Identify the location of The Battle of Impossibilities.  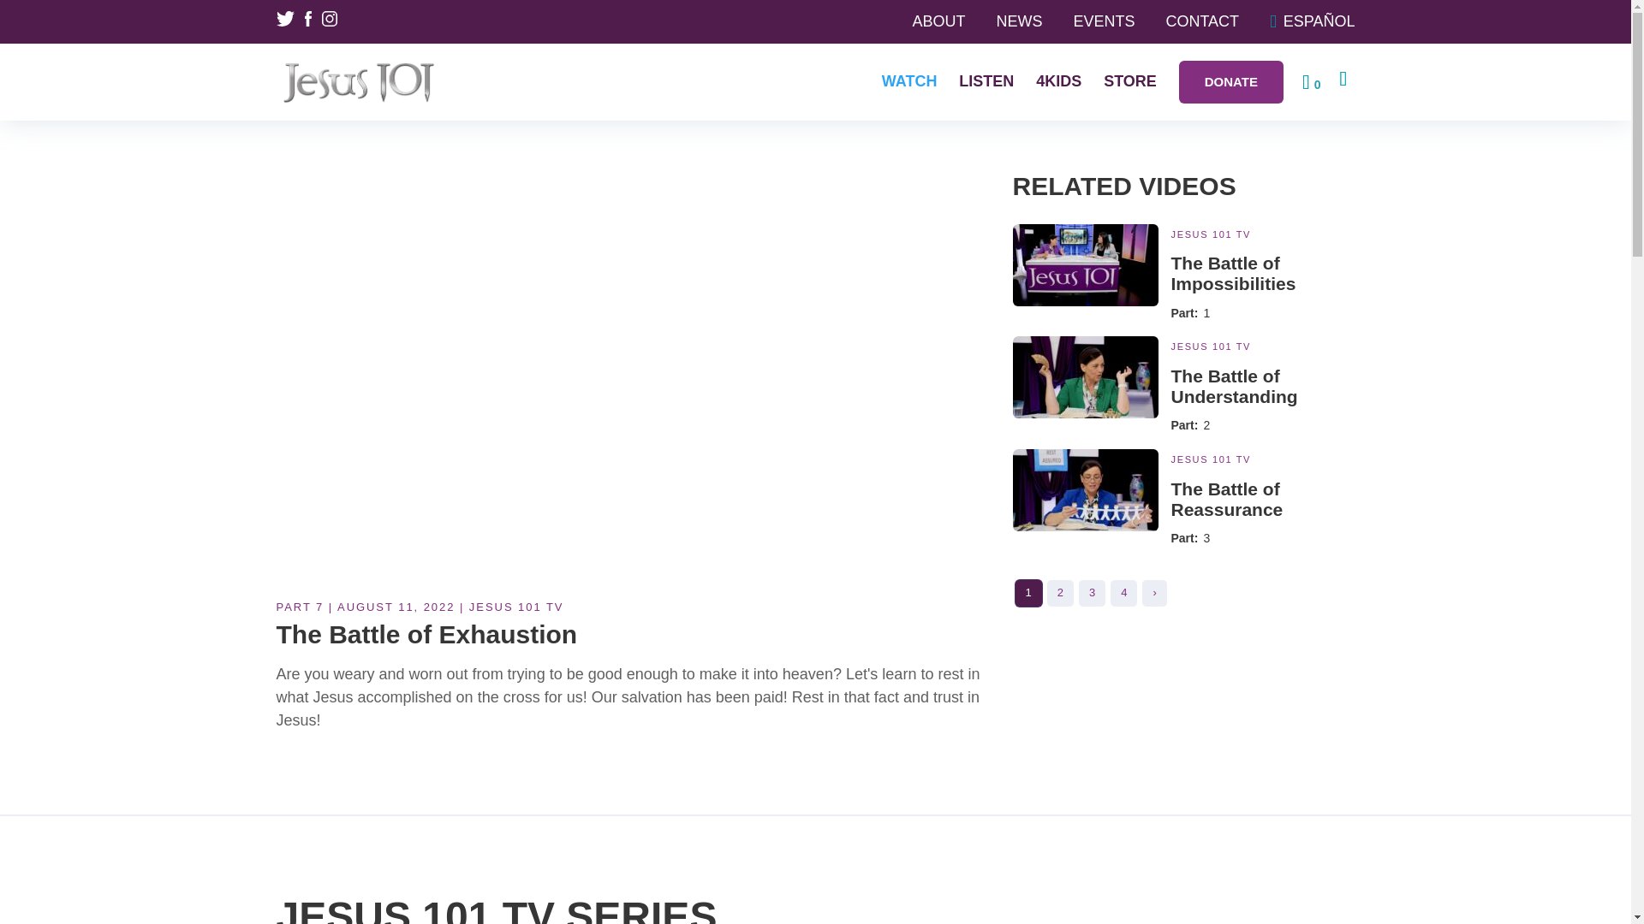
(1233, 273).